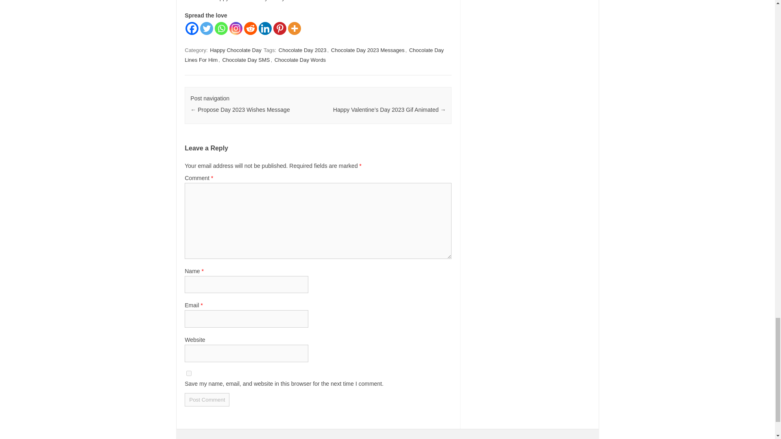 This screenshot has width=781, height=439. What do you see at coordinates (221, 28) in the screenshot?
I see `Whatsapp` at bounding box center [221, 28].